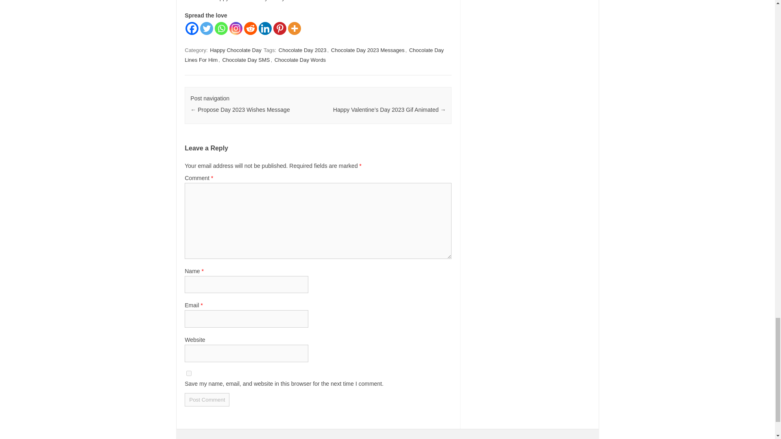 This screenshot has width=781, height=439. What do you see at coordinates (221, 28) in the screenshot?
I see `Whatsapp` at bounding box center [221, 28].